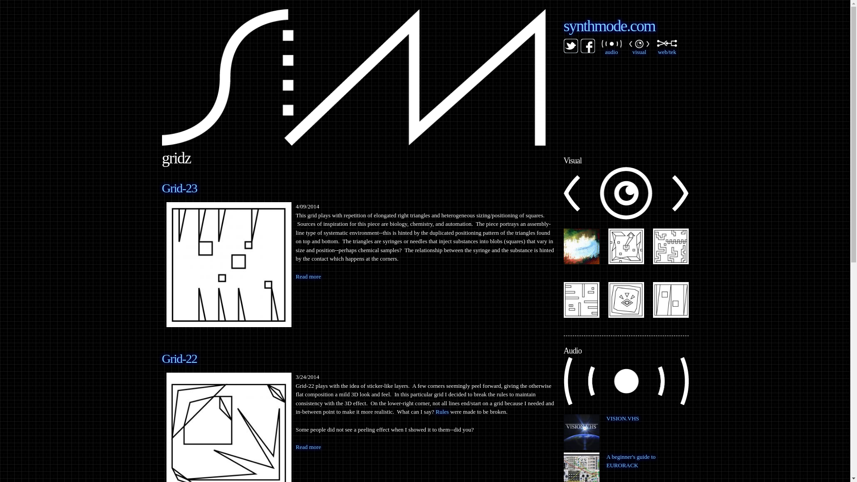 The image size is (857, 482). I want to click on Grid-23, so click(229, 264).